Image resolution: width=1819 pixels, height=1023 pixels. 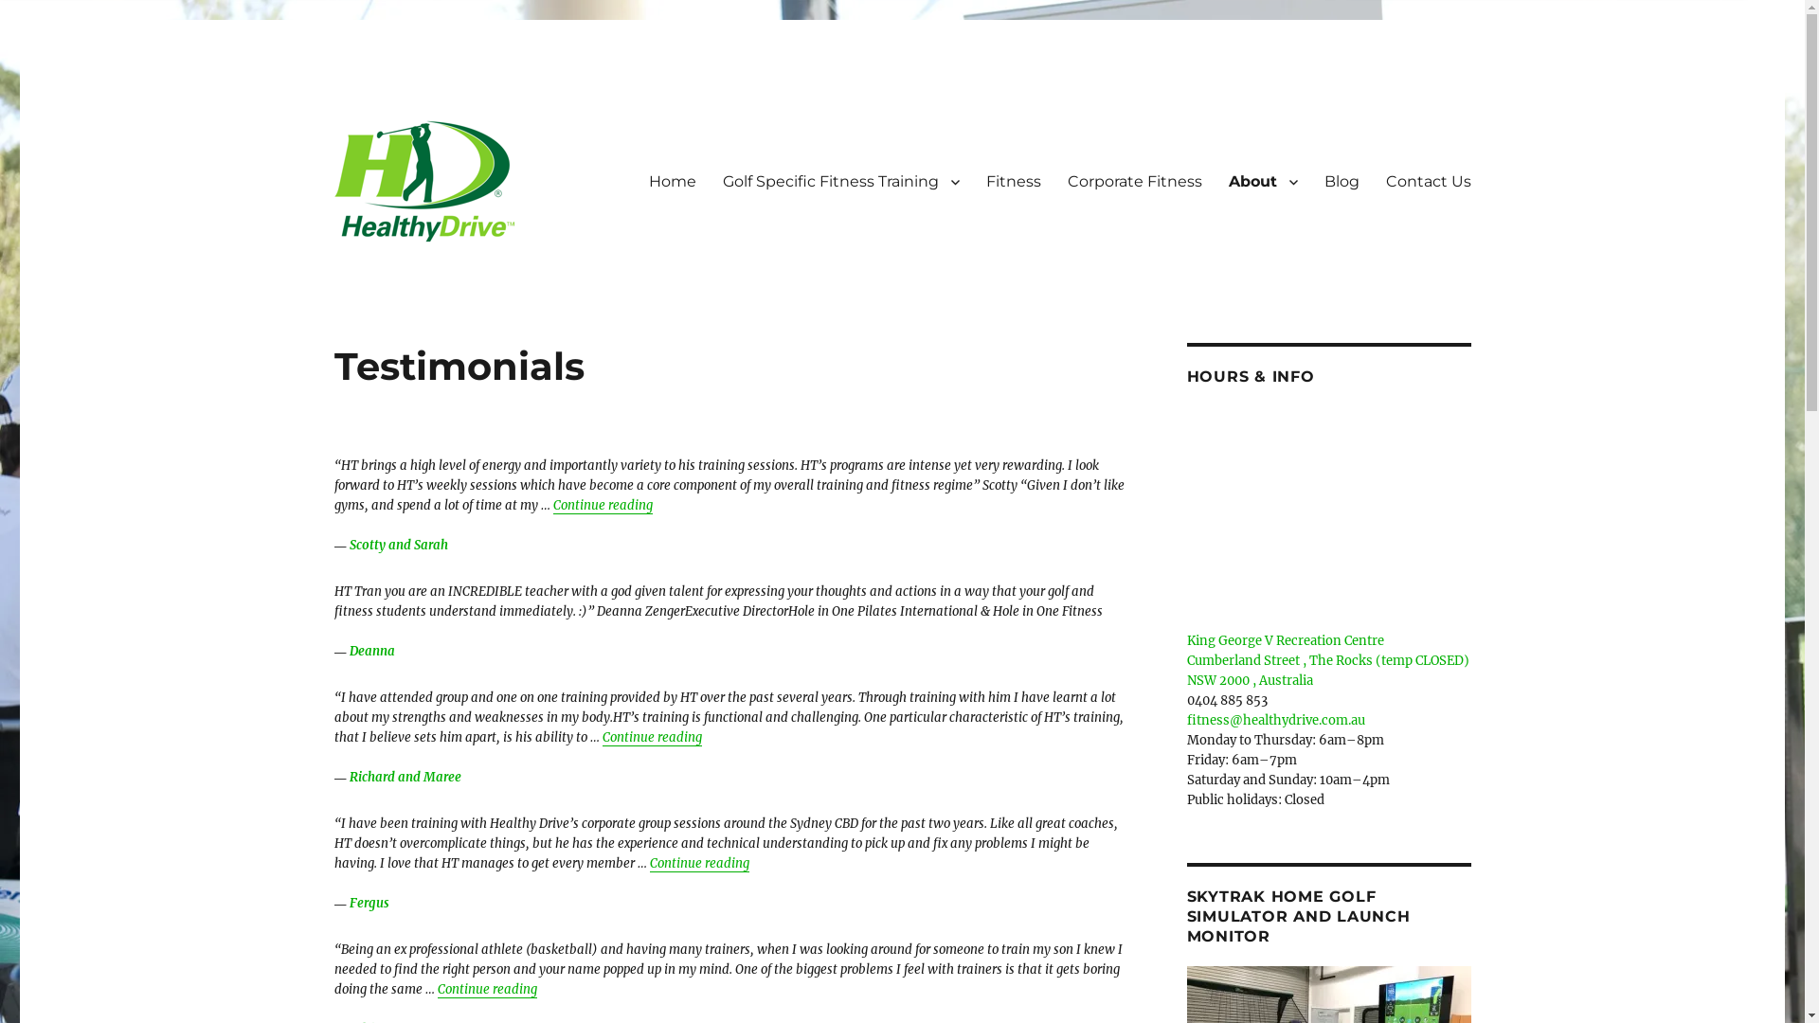 I want to click on Fergus, so click(x=369, y=904).